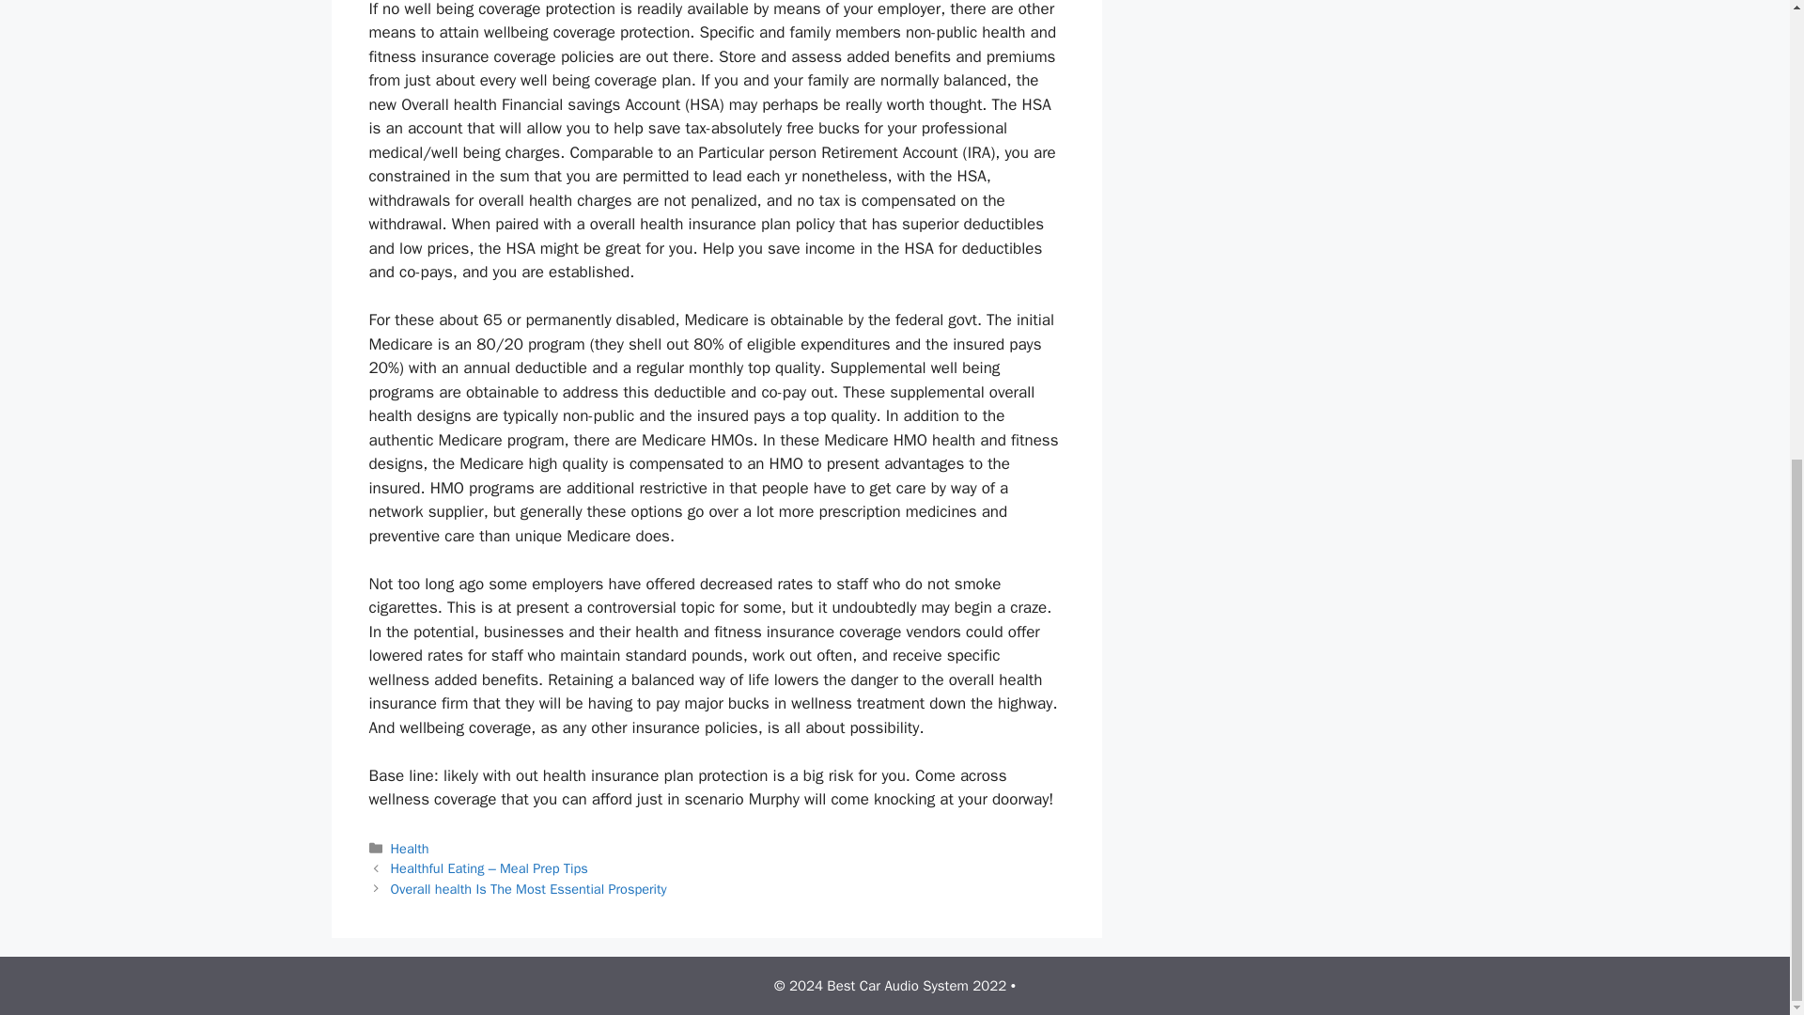 The image size is (1804, 1015). What do you see at coordinates (529, 889) in the screenshot?
I see `Overall health Is The Most Essential Prosperity` at bounding box center [529, 889].